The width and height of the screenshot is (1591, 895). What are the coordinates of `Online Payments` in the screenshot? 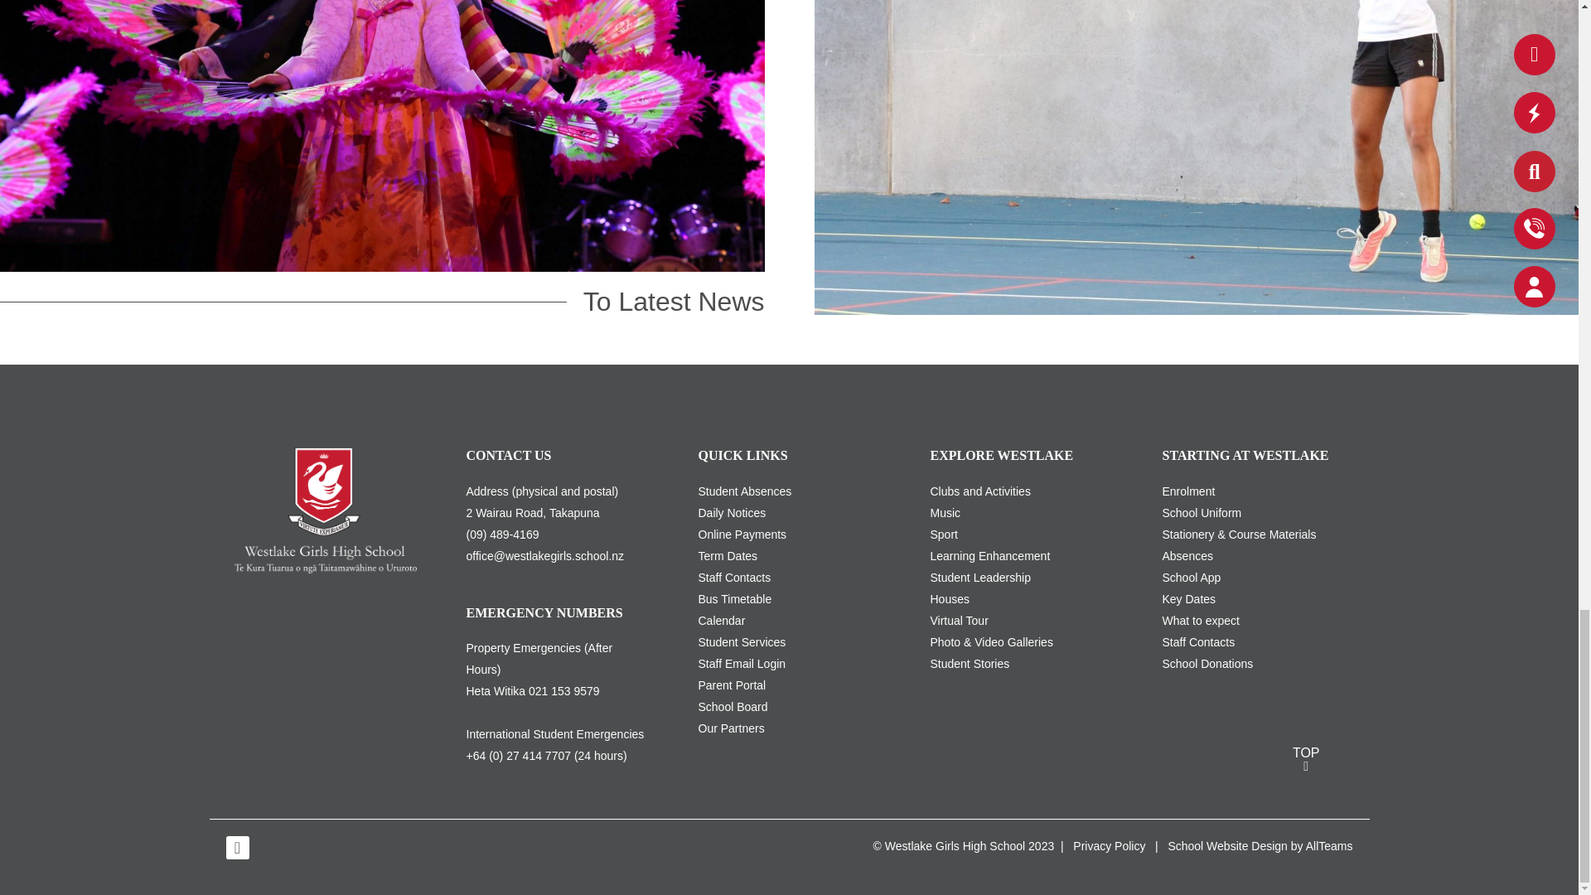 It's located at (742, 535).